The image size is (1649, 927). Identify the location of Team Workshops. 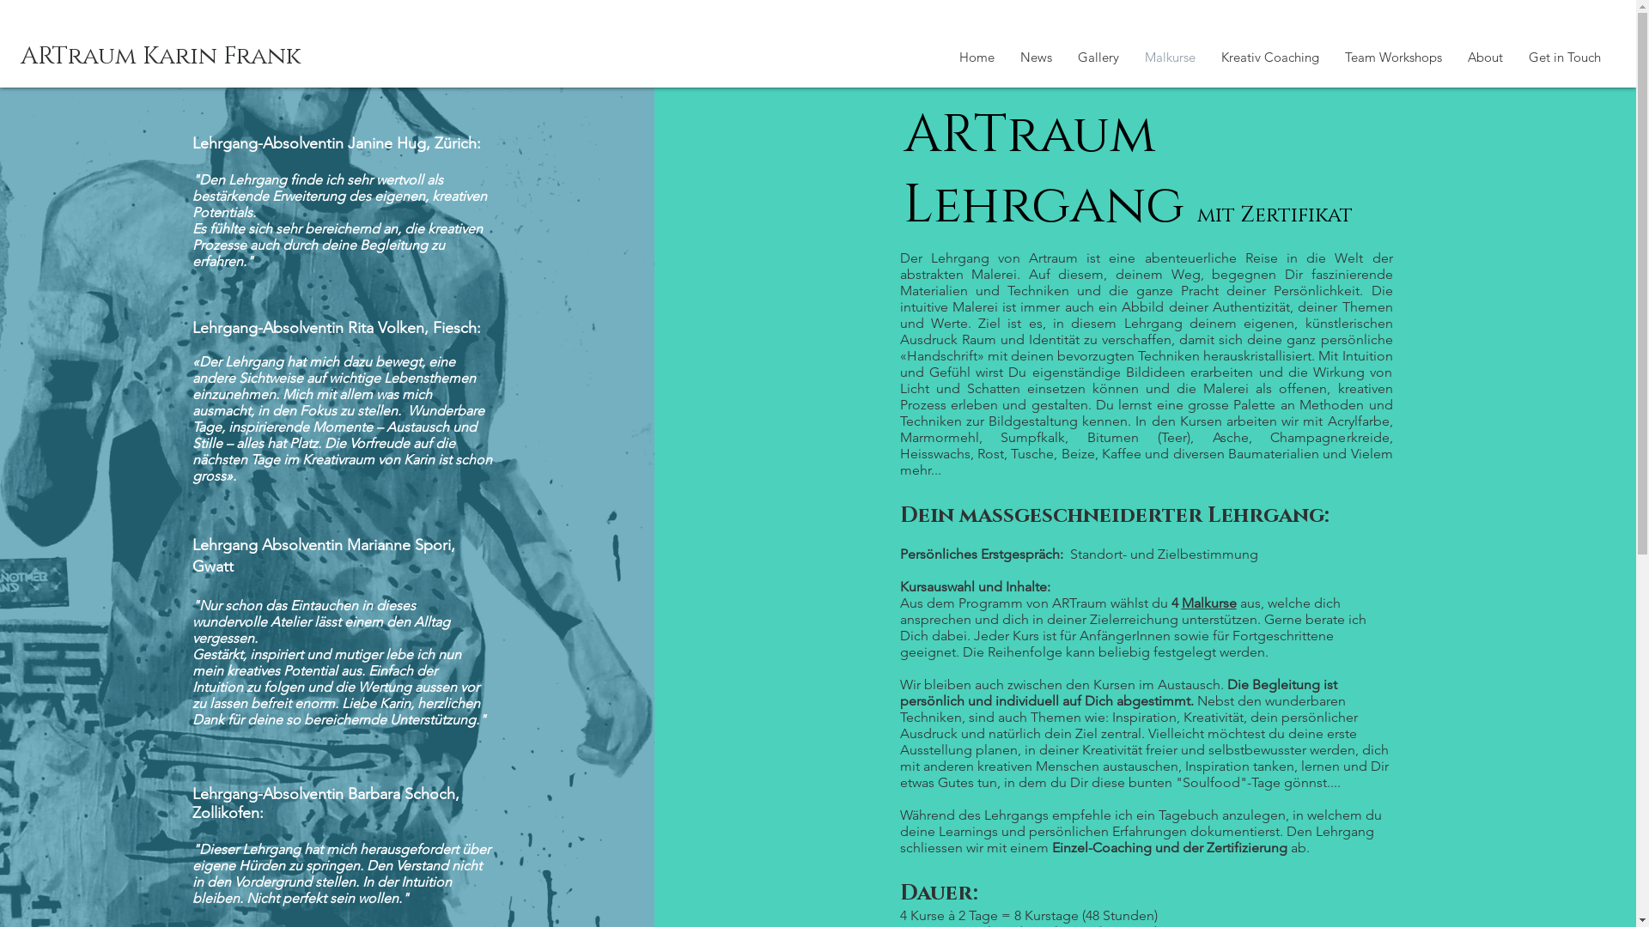
(1393, 58).